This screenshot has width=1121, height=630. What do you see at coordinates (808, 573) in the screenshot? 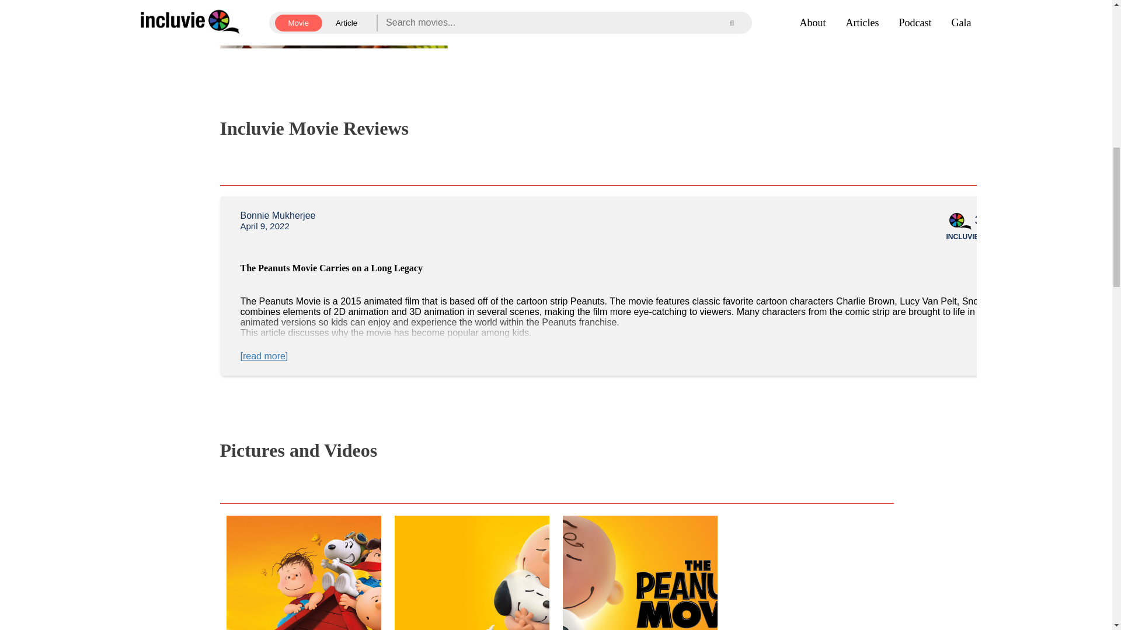
I see `YouTube` at bounding box center [808, 573].